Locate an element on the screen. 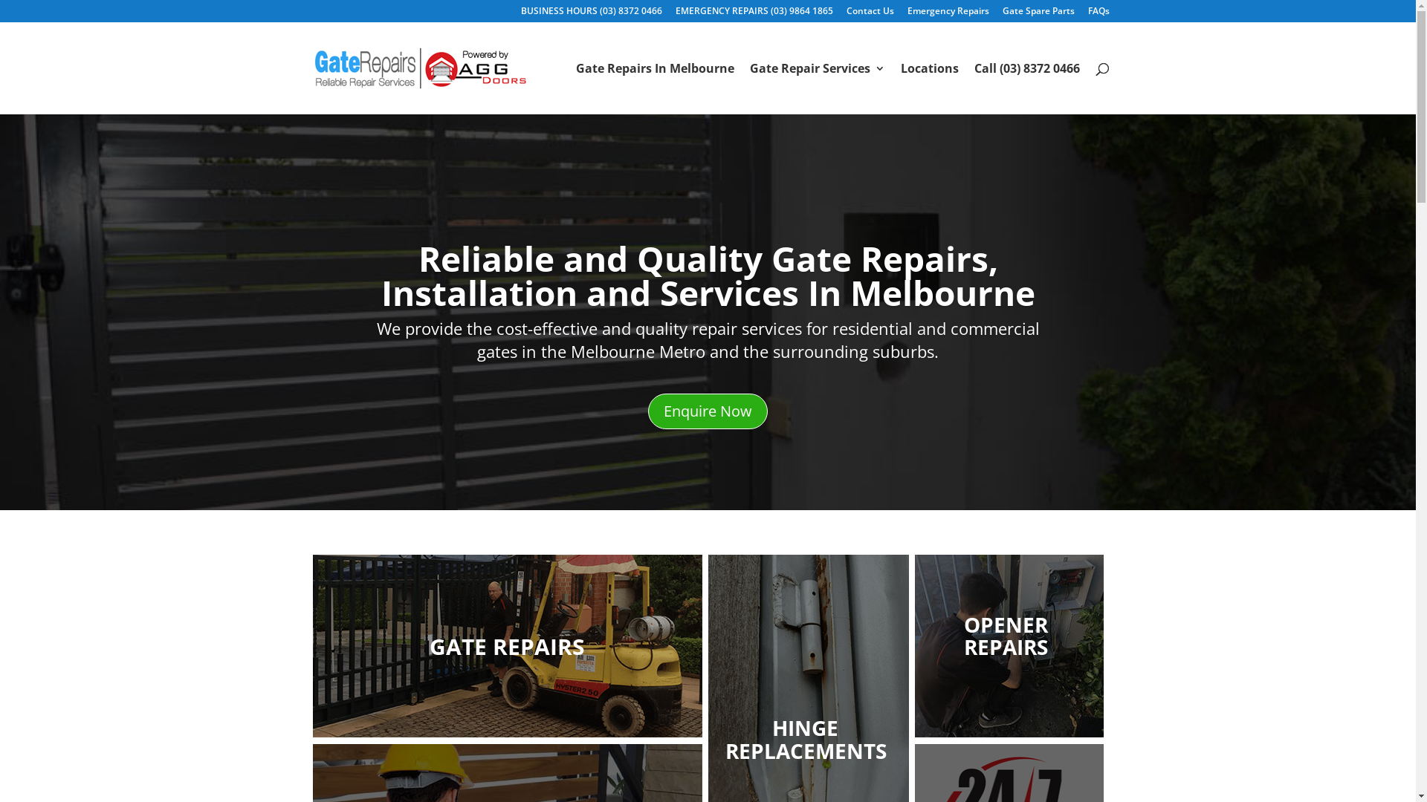 This screenshot has height=802, width=1427. Emergency Repairs is located at coordinates (948, 15).